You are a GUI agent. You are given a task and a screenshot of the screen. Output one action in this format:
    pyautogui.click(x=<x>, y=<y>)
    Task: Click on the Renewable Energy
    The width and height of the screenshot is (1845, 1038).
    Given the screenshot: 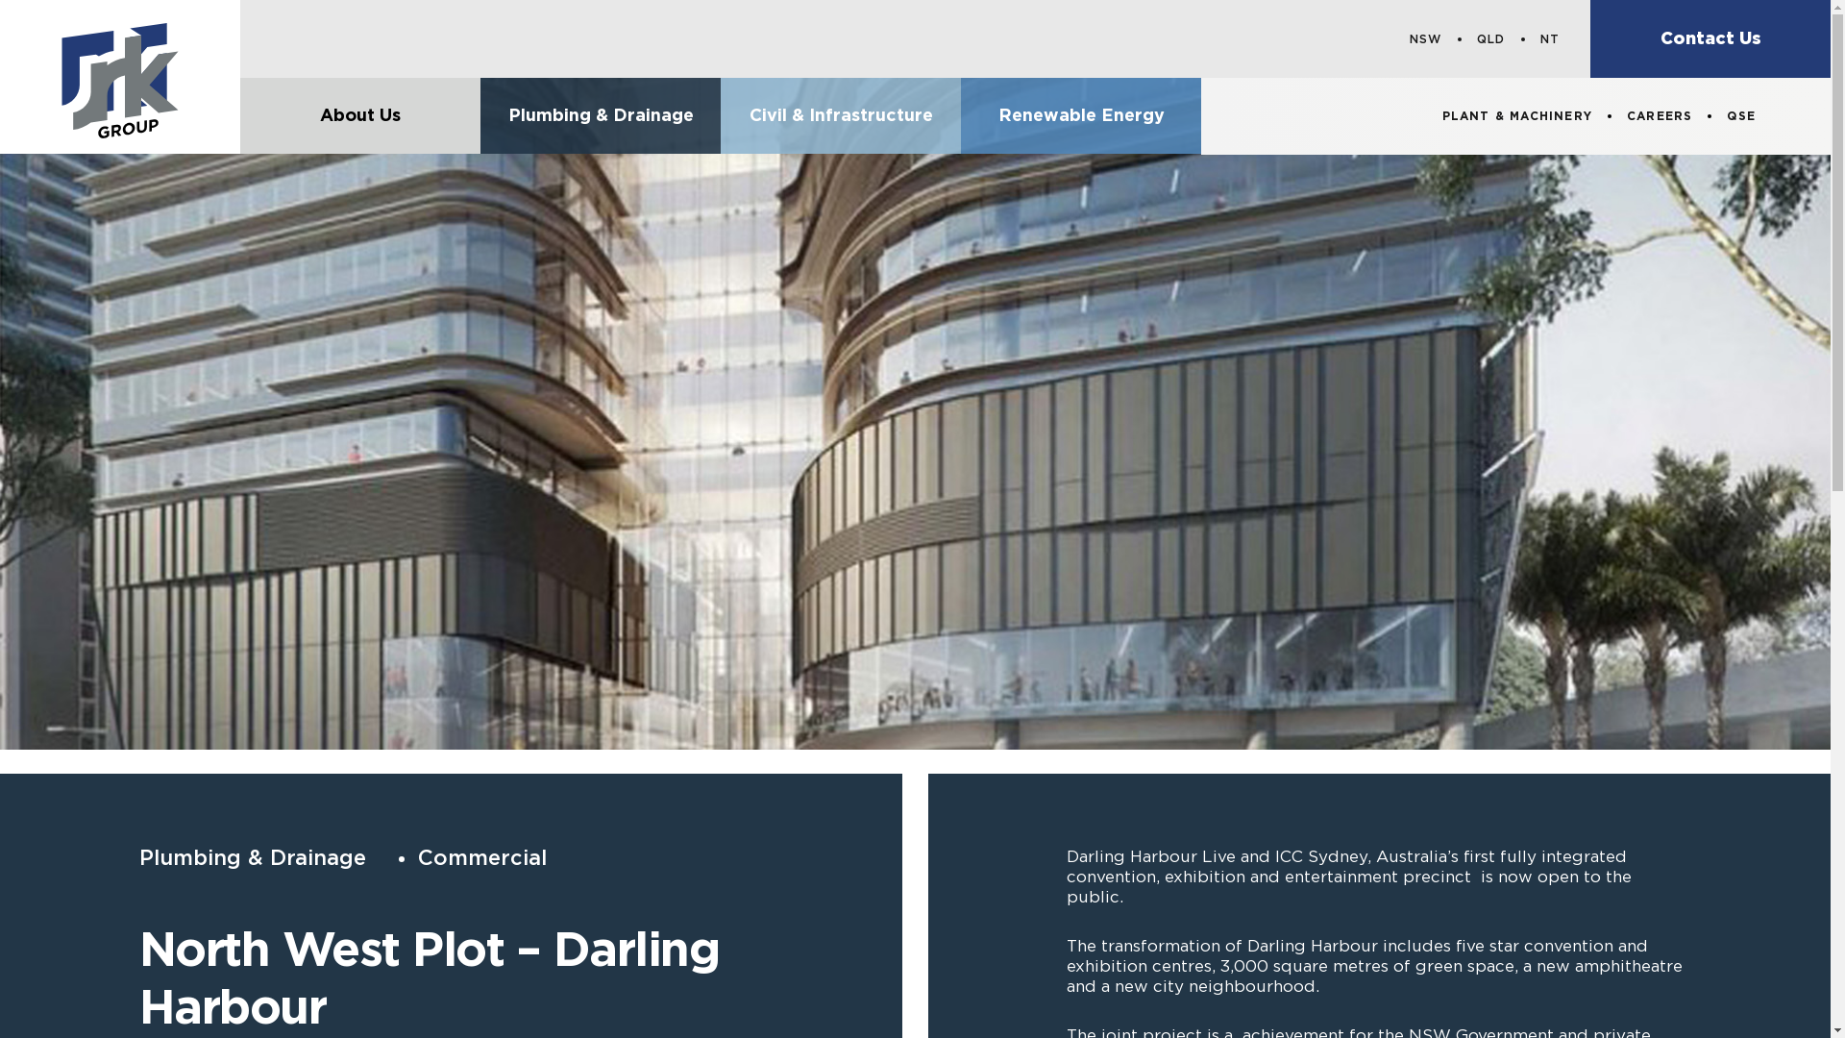 What is the action you would take?
    pyautogui.click(x=1081, y=115)
    